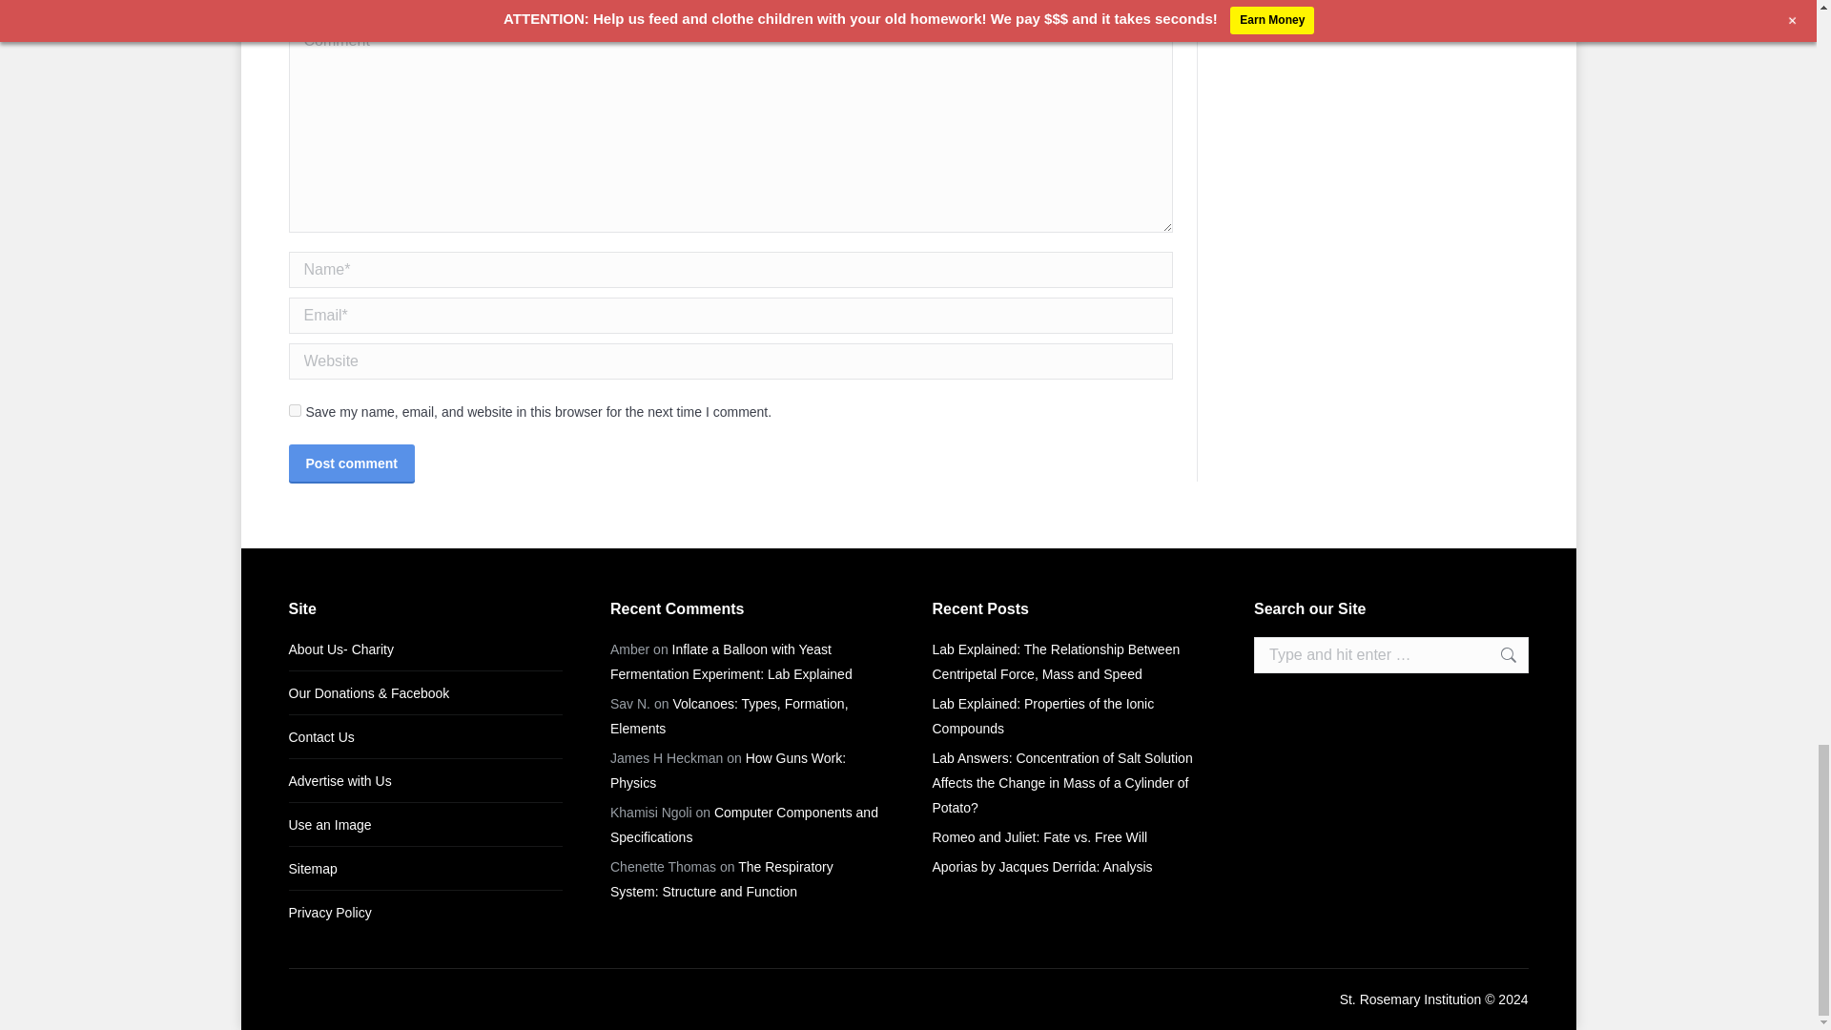 Image resolution: width=1831 pixels, height=1030 pixels. Describe the element at coordinates (350, 463) in the screenshot. I see `Post comment` at that location.